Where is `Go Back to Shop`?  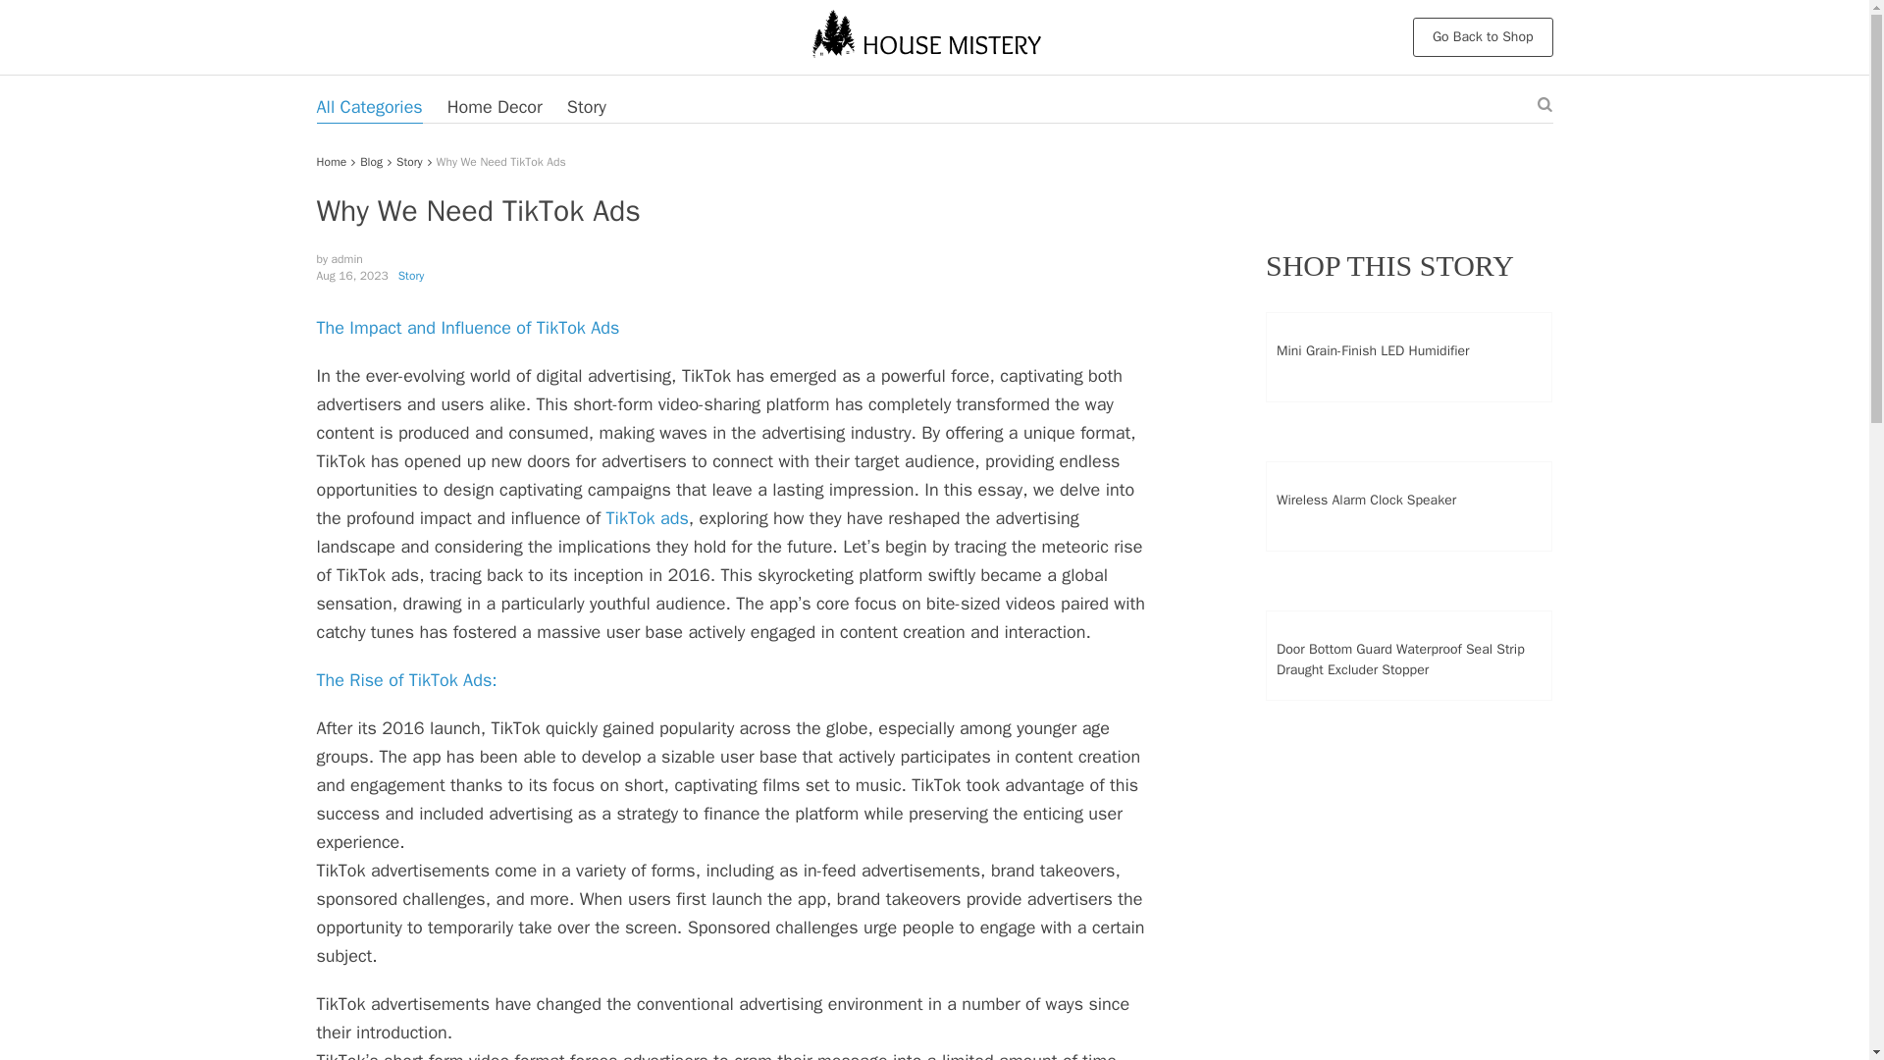 Go Back to Shop is located at coordinates (1483, 37).